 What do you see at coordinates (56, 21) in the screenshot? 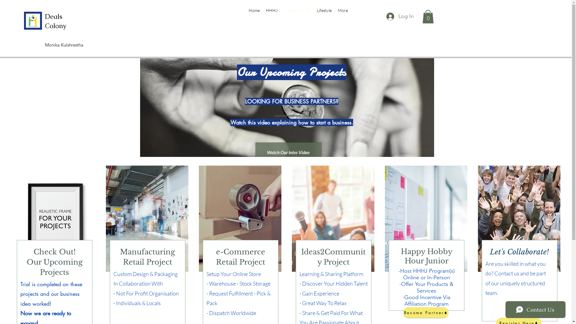
I see `Deals Colony` at bounding box center [56, 21].